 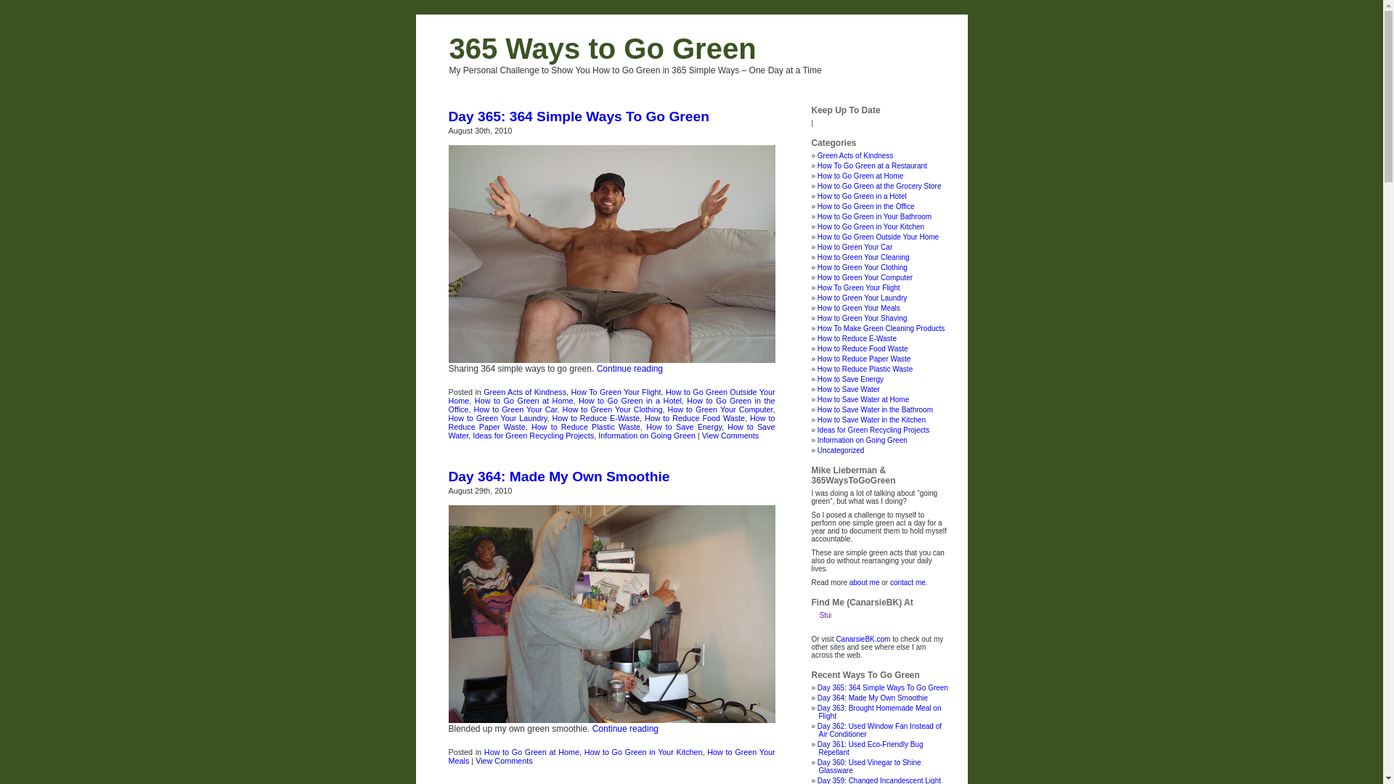 What do you see at coordinates (851, 379) in the screenshot?
I see `How to Save Energy` at bounding box center [851, 379].